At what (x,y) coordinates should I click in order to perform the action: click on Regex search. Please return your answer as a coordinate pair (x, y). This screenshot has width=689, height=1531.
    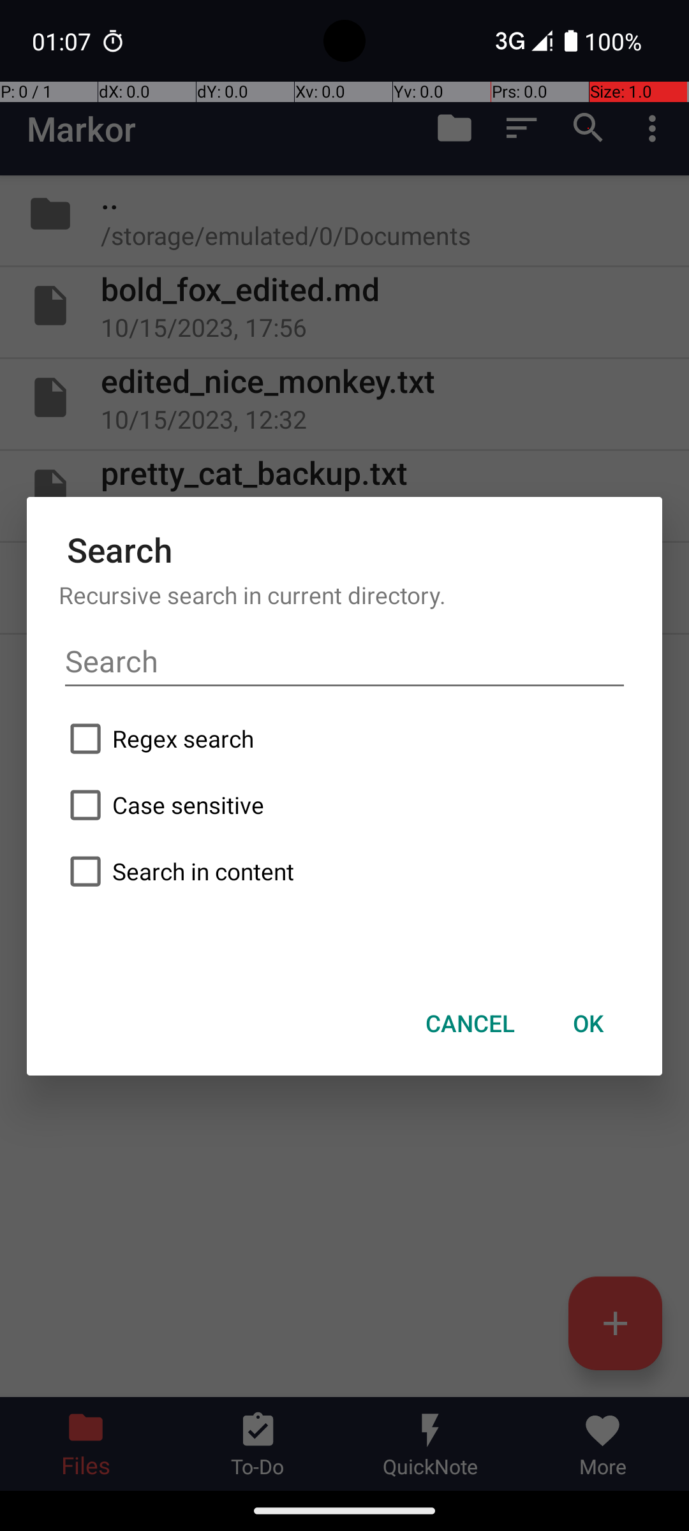
    Looking at the image, I should click on (344, 739).